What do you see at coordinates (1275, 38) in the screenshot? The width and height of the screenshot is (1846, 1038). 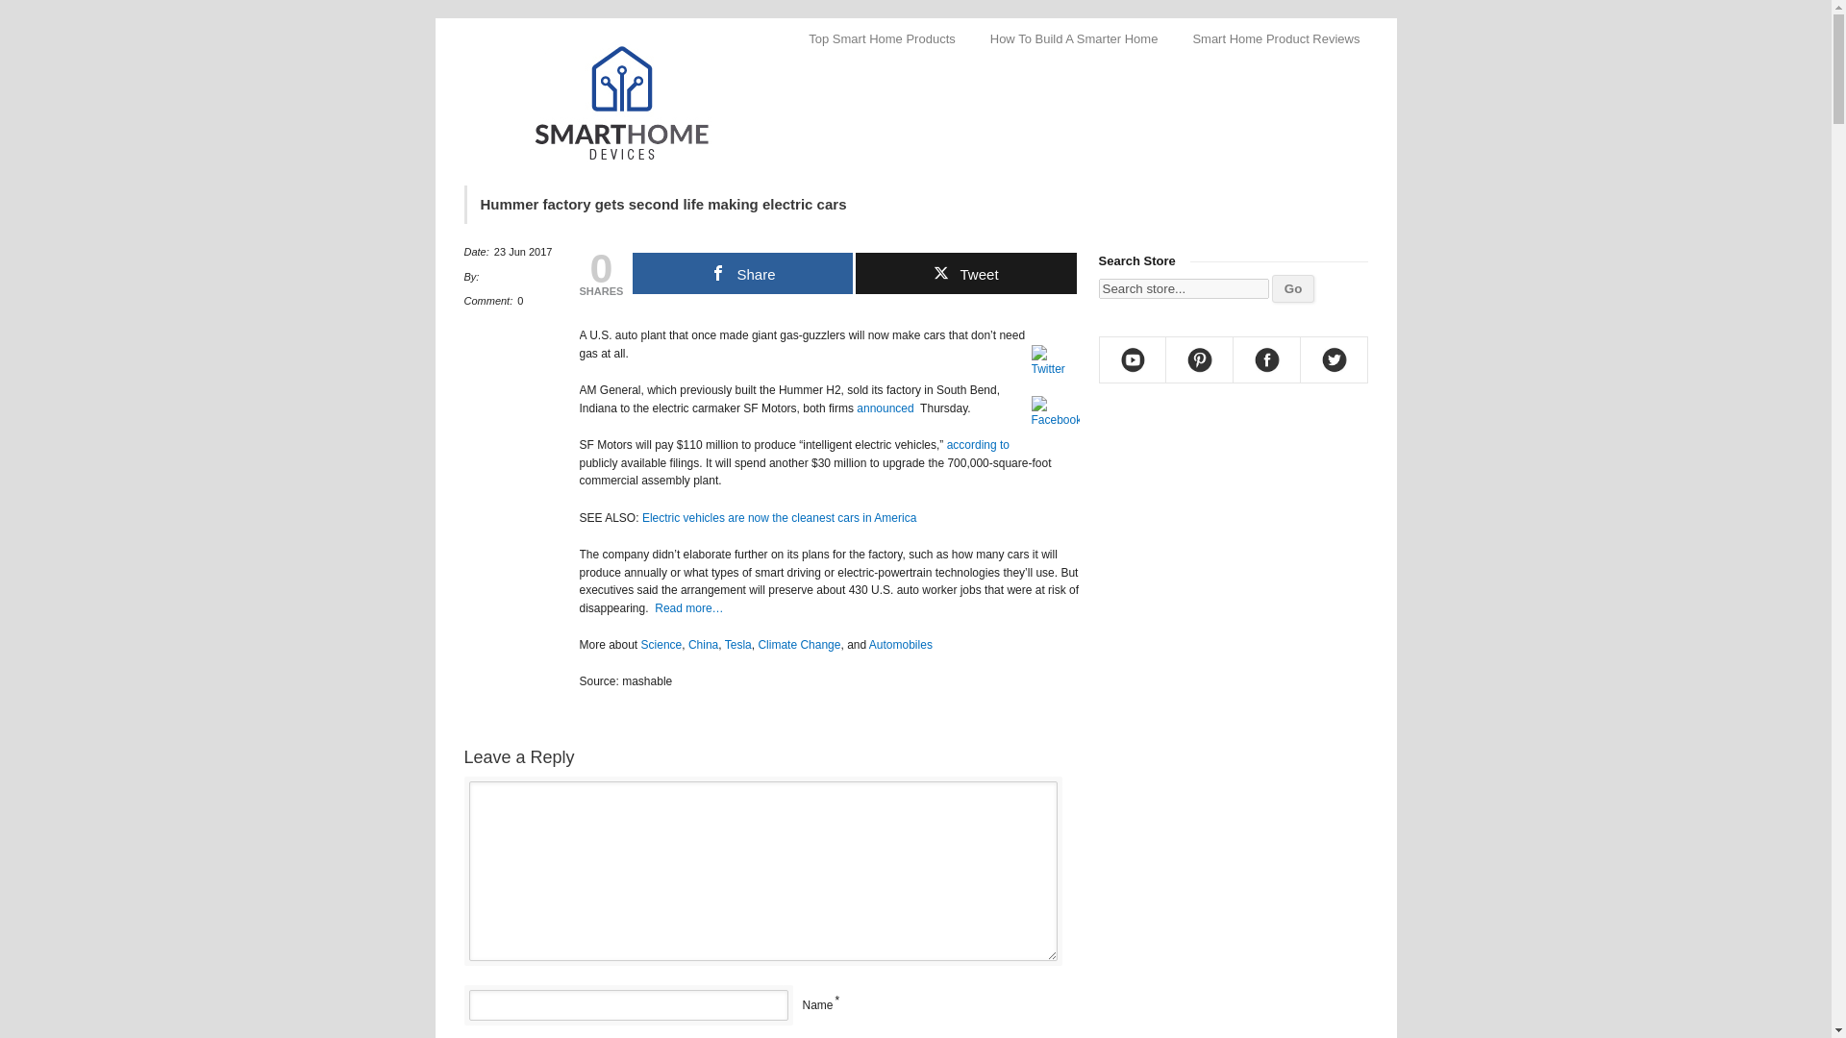 I see `Smart Home Product Reviews` at bounding box center [1275, 38].